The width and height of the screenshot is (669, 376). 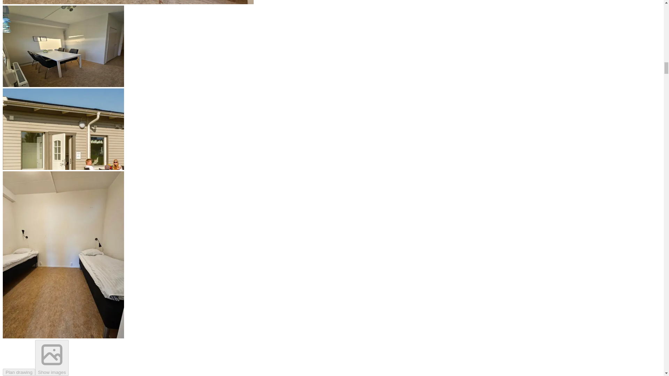 I want to click on Plan drawing, so click(x=19, y=373).